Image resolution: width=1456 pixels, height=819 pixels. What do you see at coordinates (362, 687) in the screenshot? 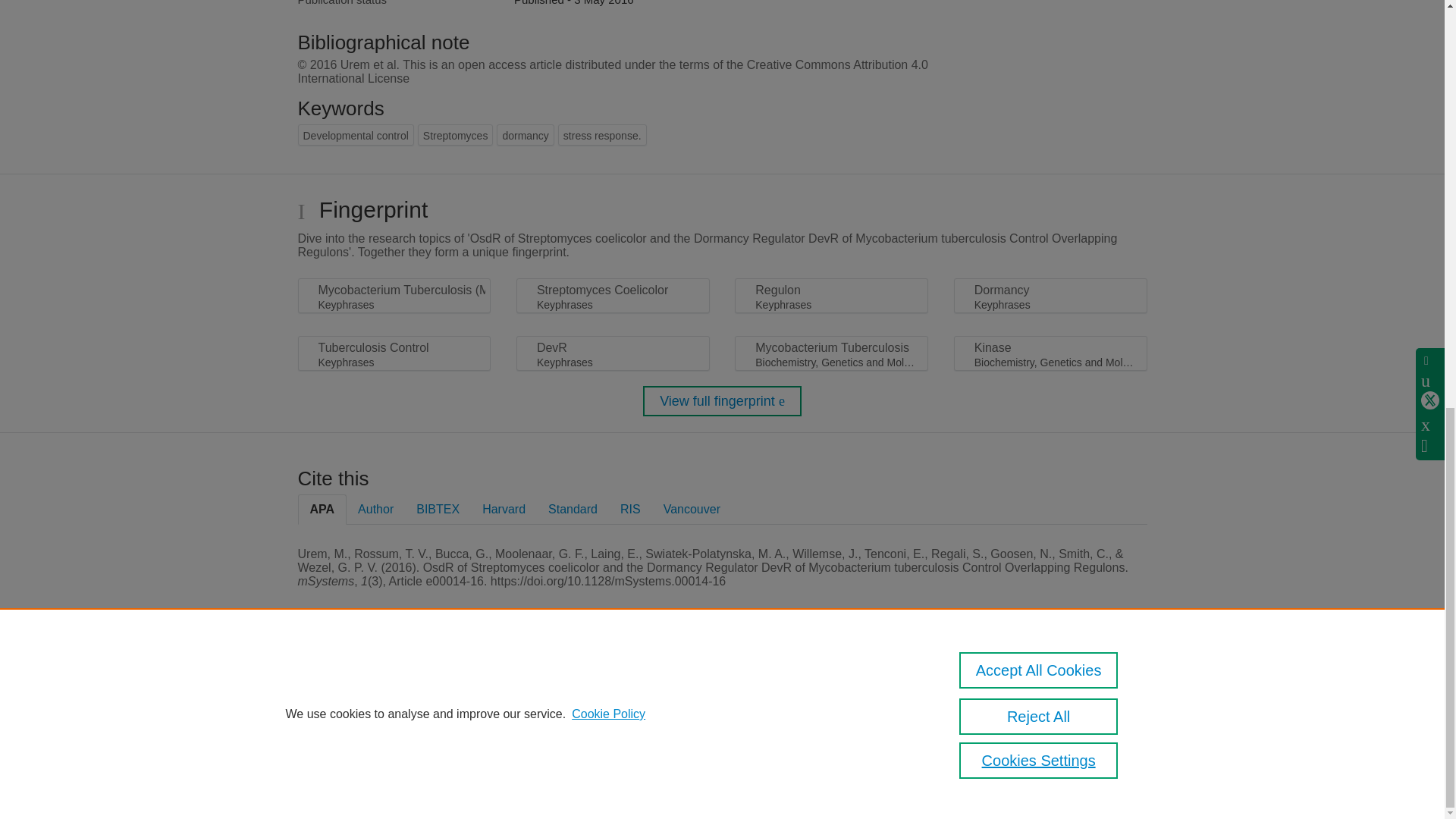
I see `Pure` at bounding box center [362, 687].